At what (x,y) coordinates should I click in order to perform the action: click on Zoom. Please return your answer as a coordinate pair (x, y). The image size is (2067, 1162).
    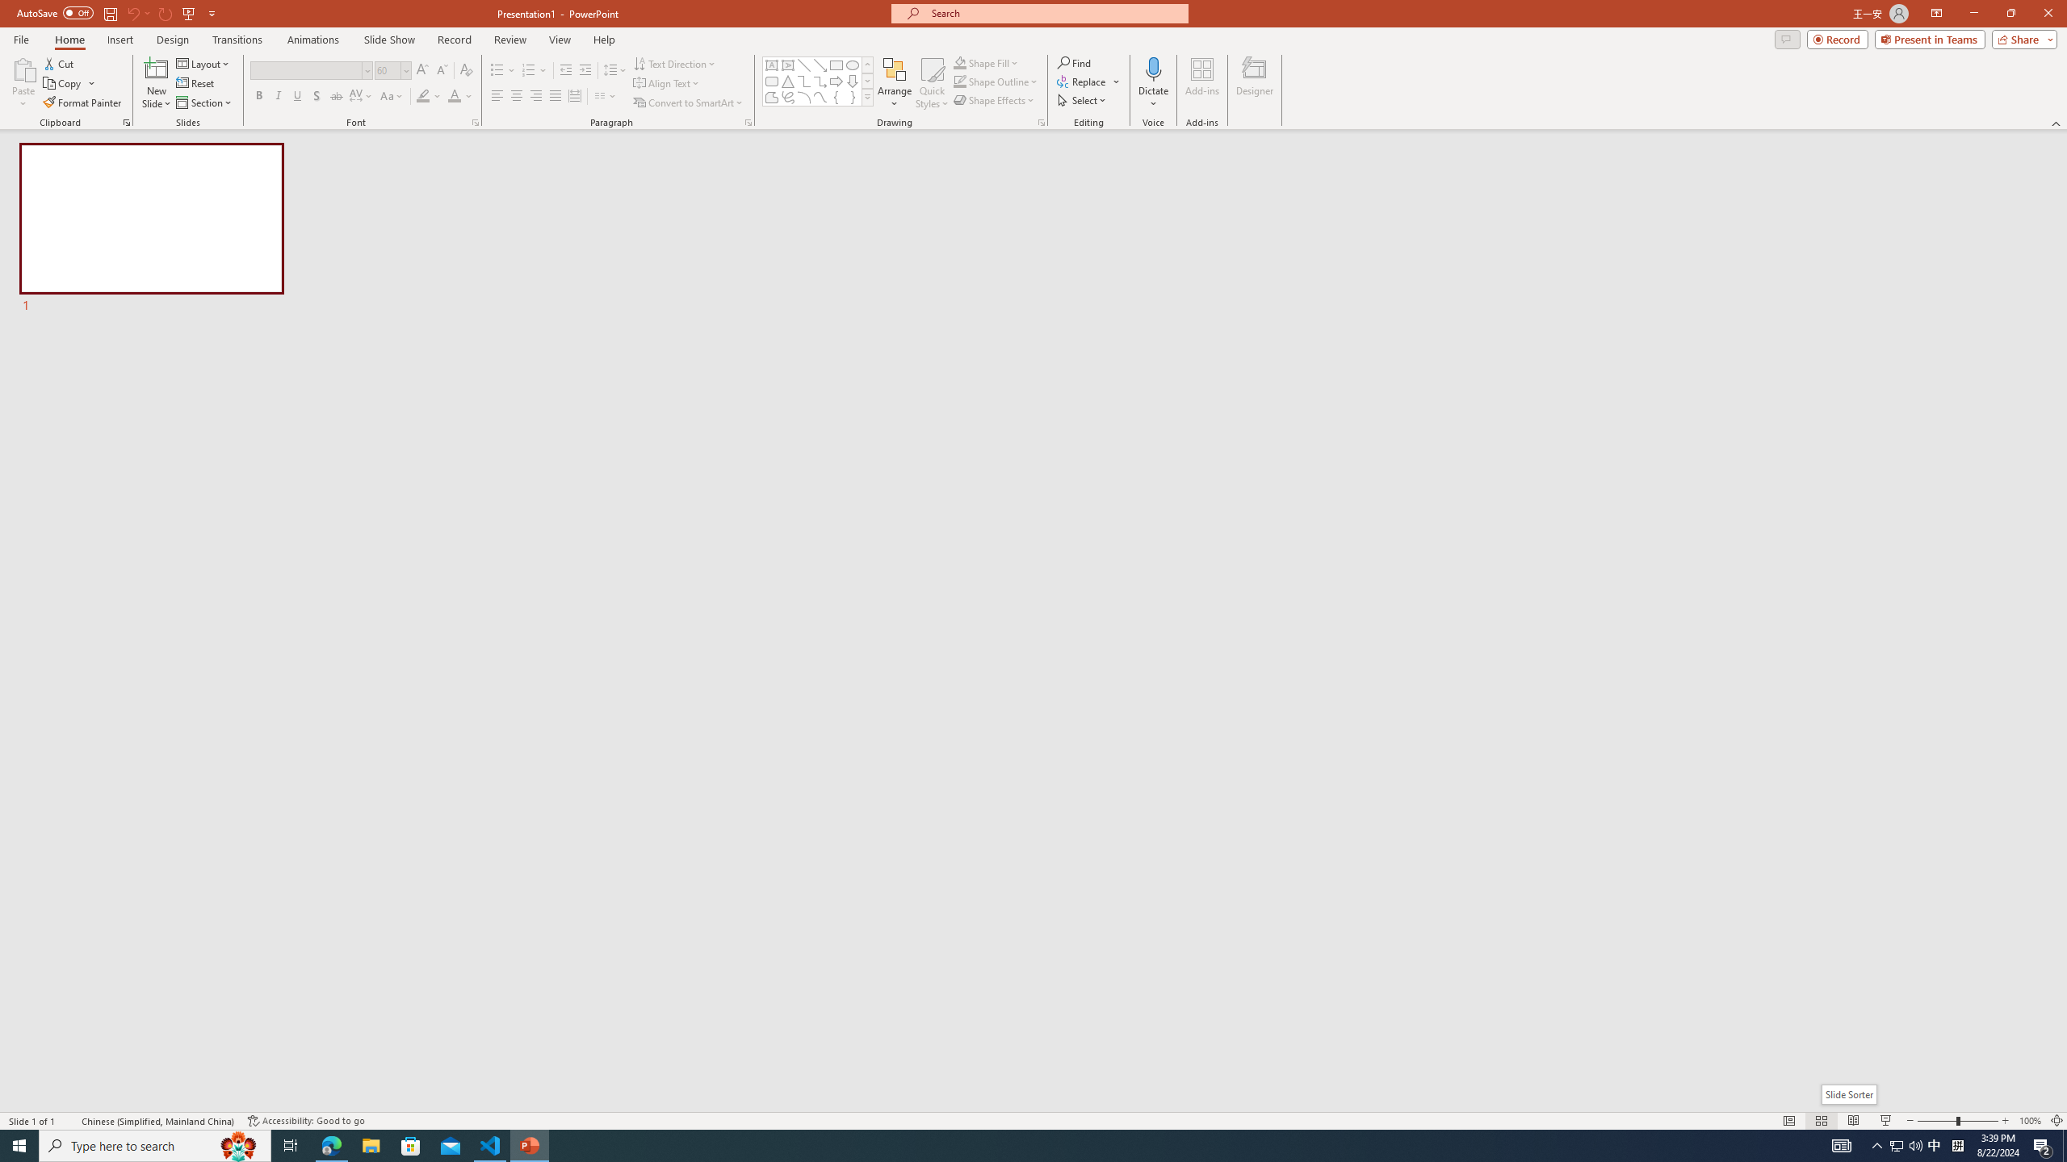
    Looking at the image, I should click on (1958, 1121).